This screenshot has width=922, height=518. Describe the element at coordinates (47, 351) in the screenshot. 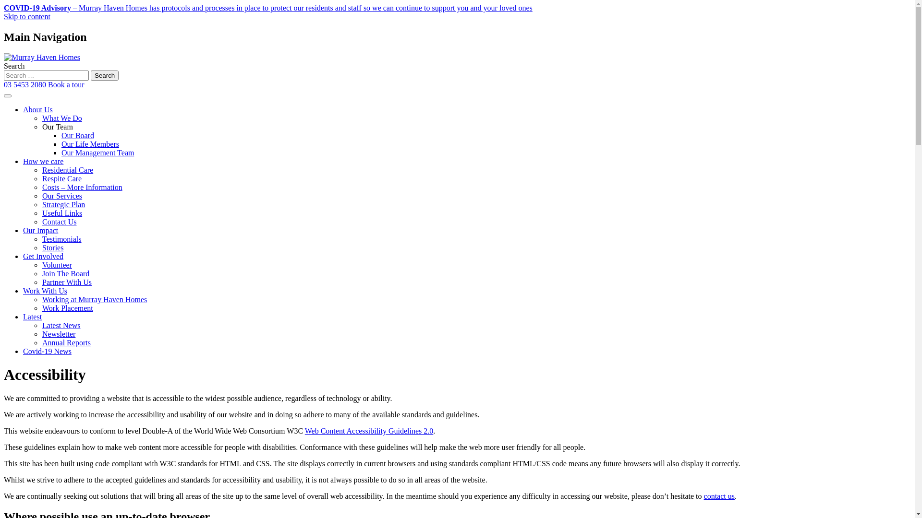

I see `Covid-19 News` at that location.